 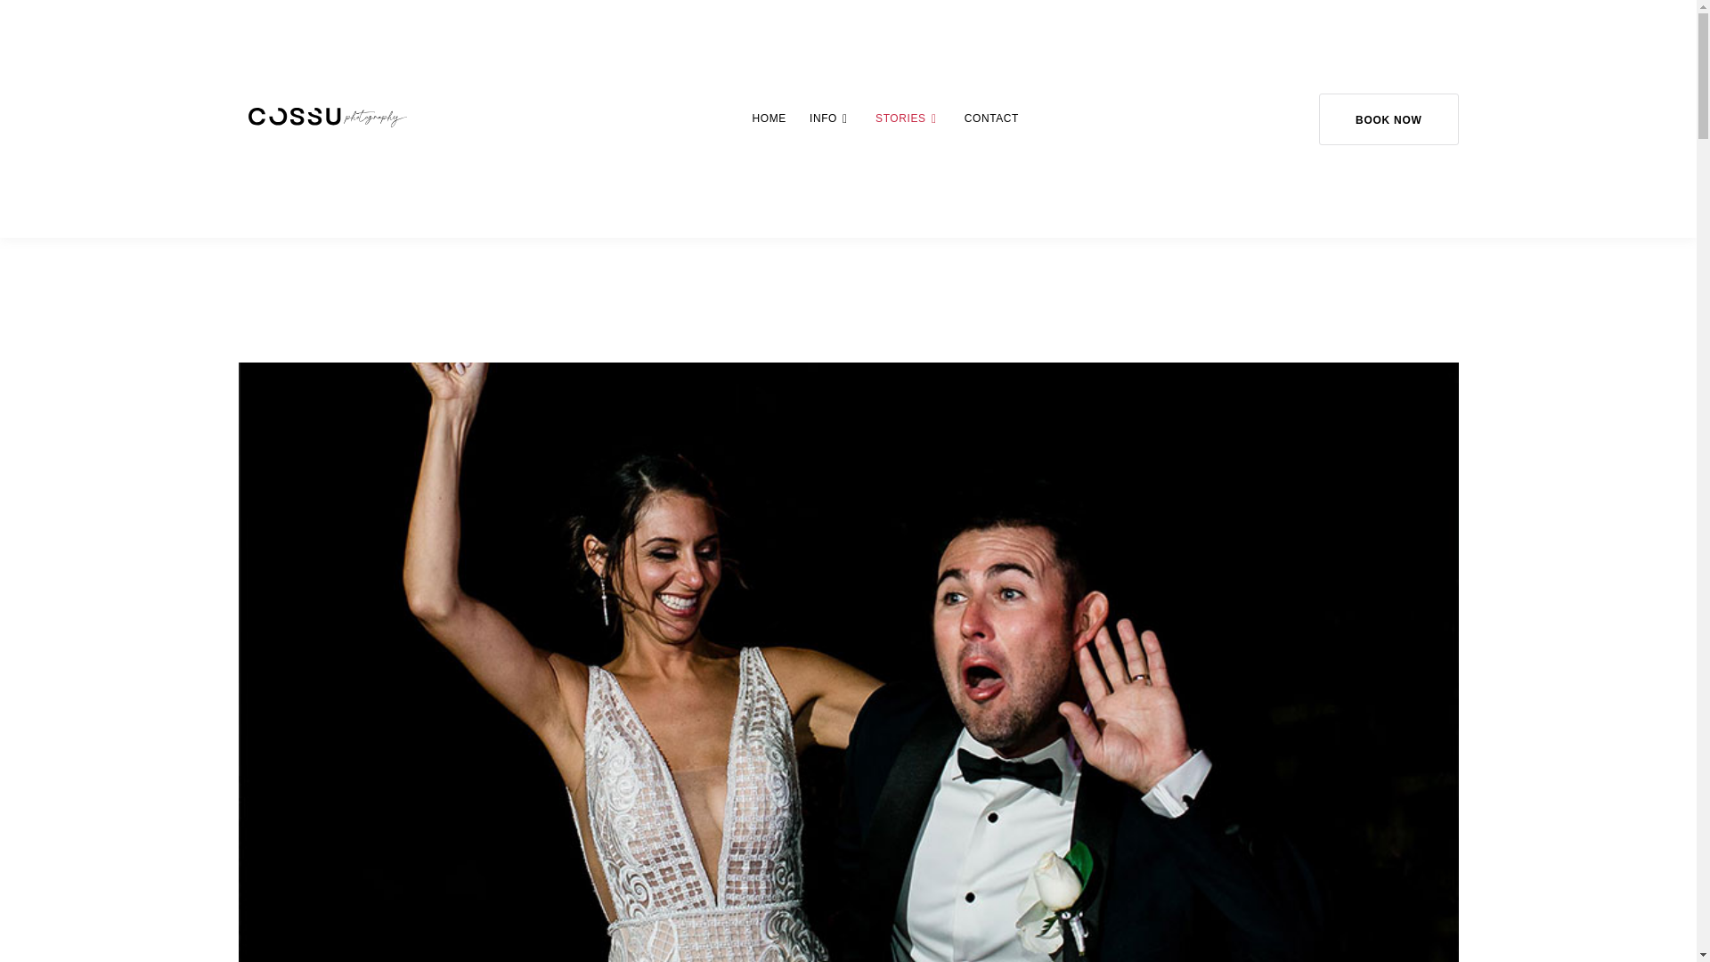 I want to click on INFO, so click(x=823, y=119).